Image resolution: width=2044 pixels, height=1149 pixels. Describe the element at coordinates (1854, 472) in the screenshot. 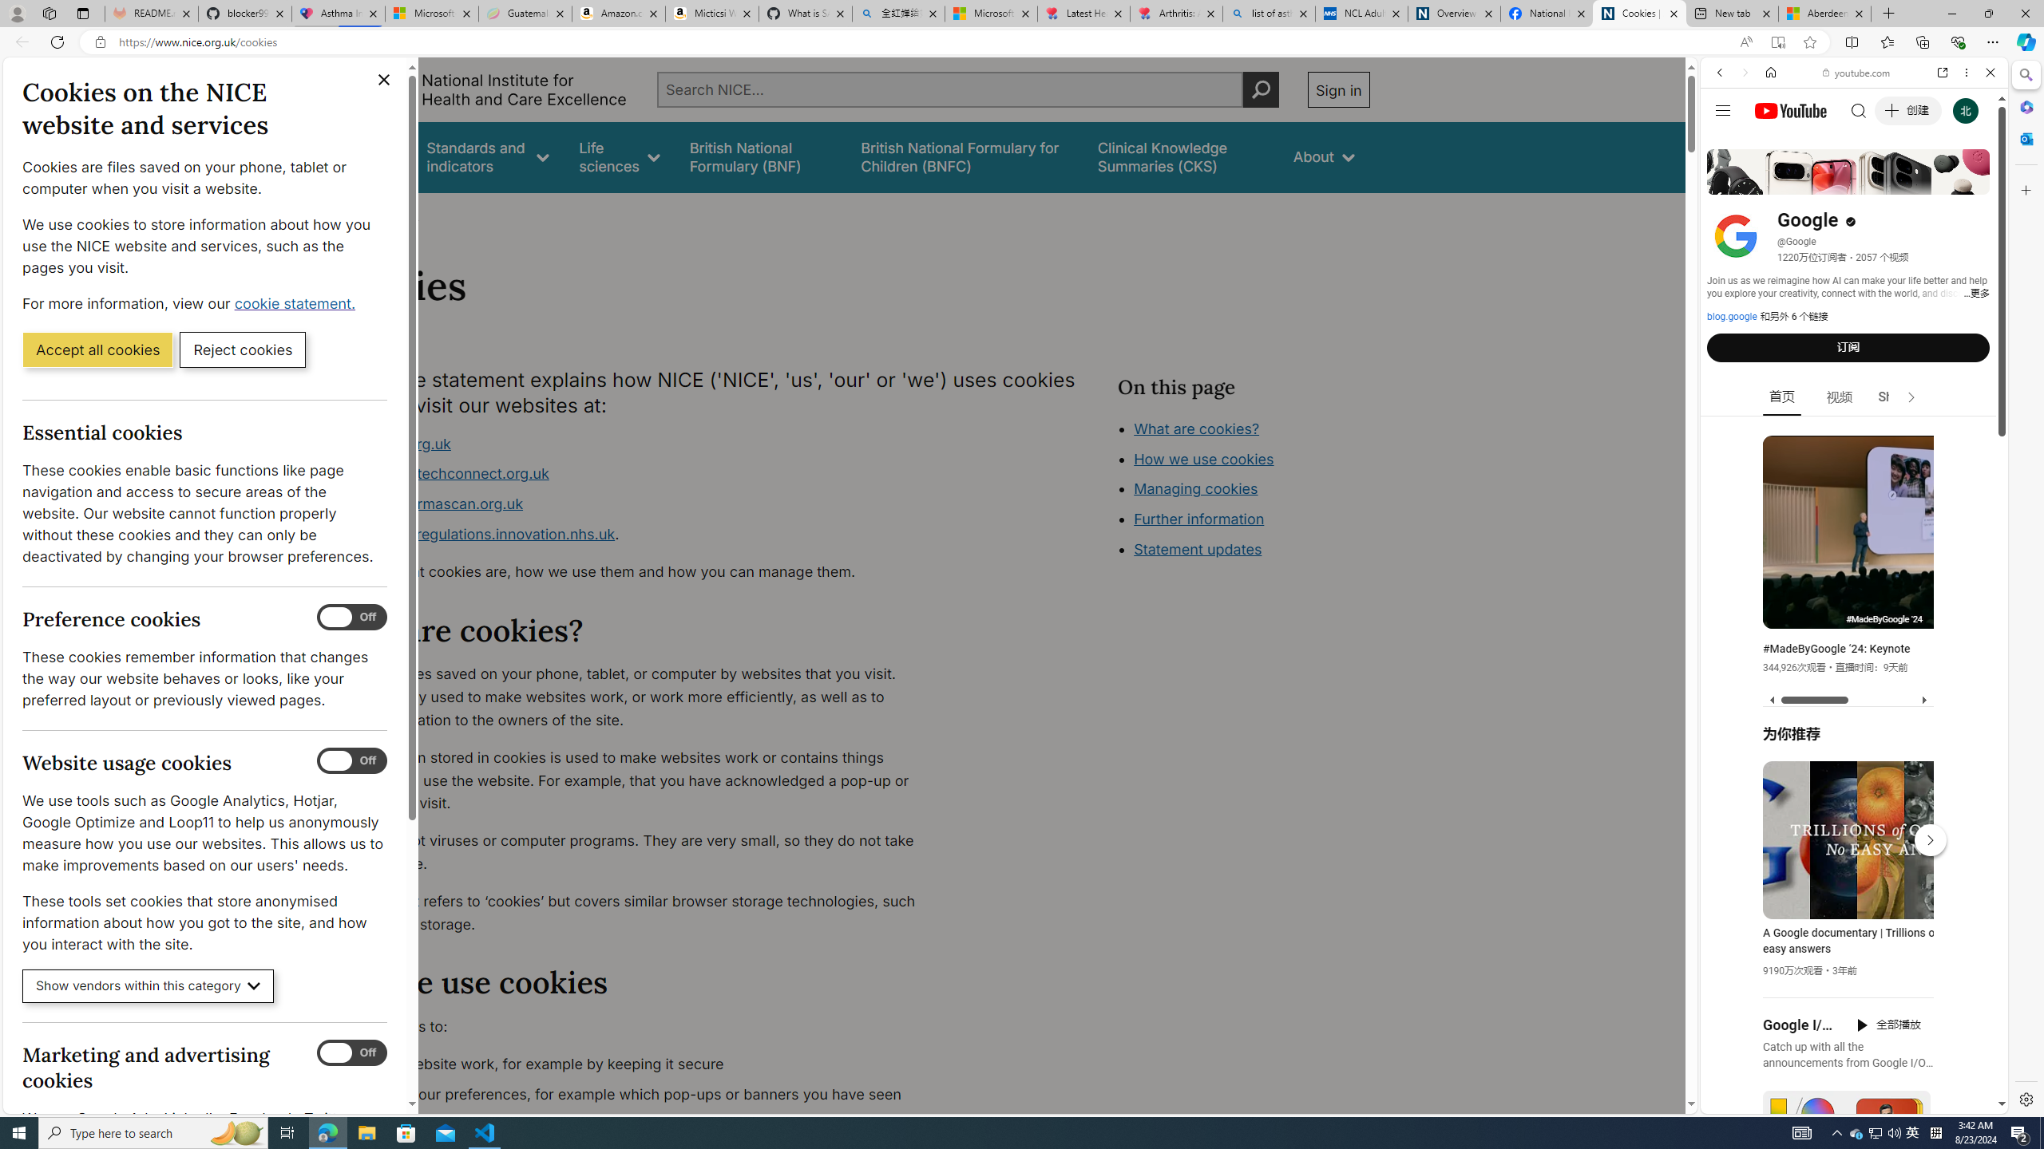

I see `Trailer #2 [HD]` at that location.